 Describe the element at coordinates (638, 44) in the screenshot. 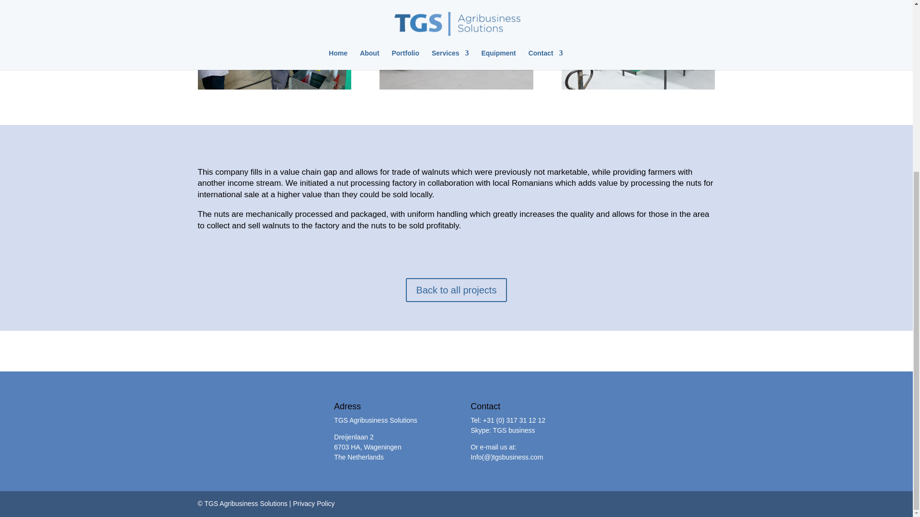

I see `walnut processing line Romania 2` at that location.